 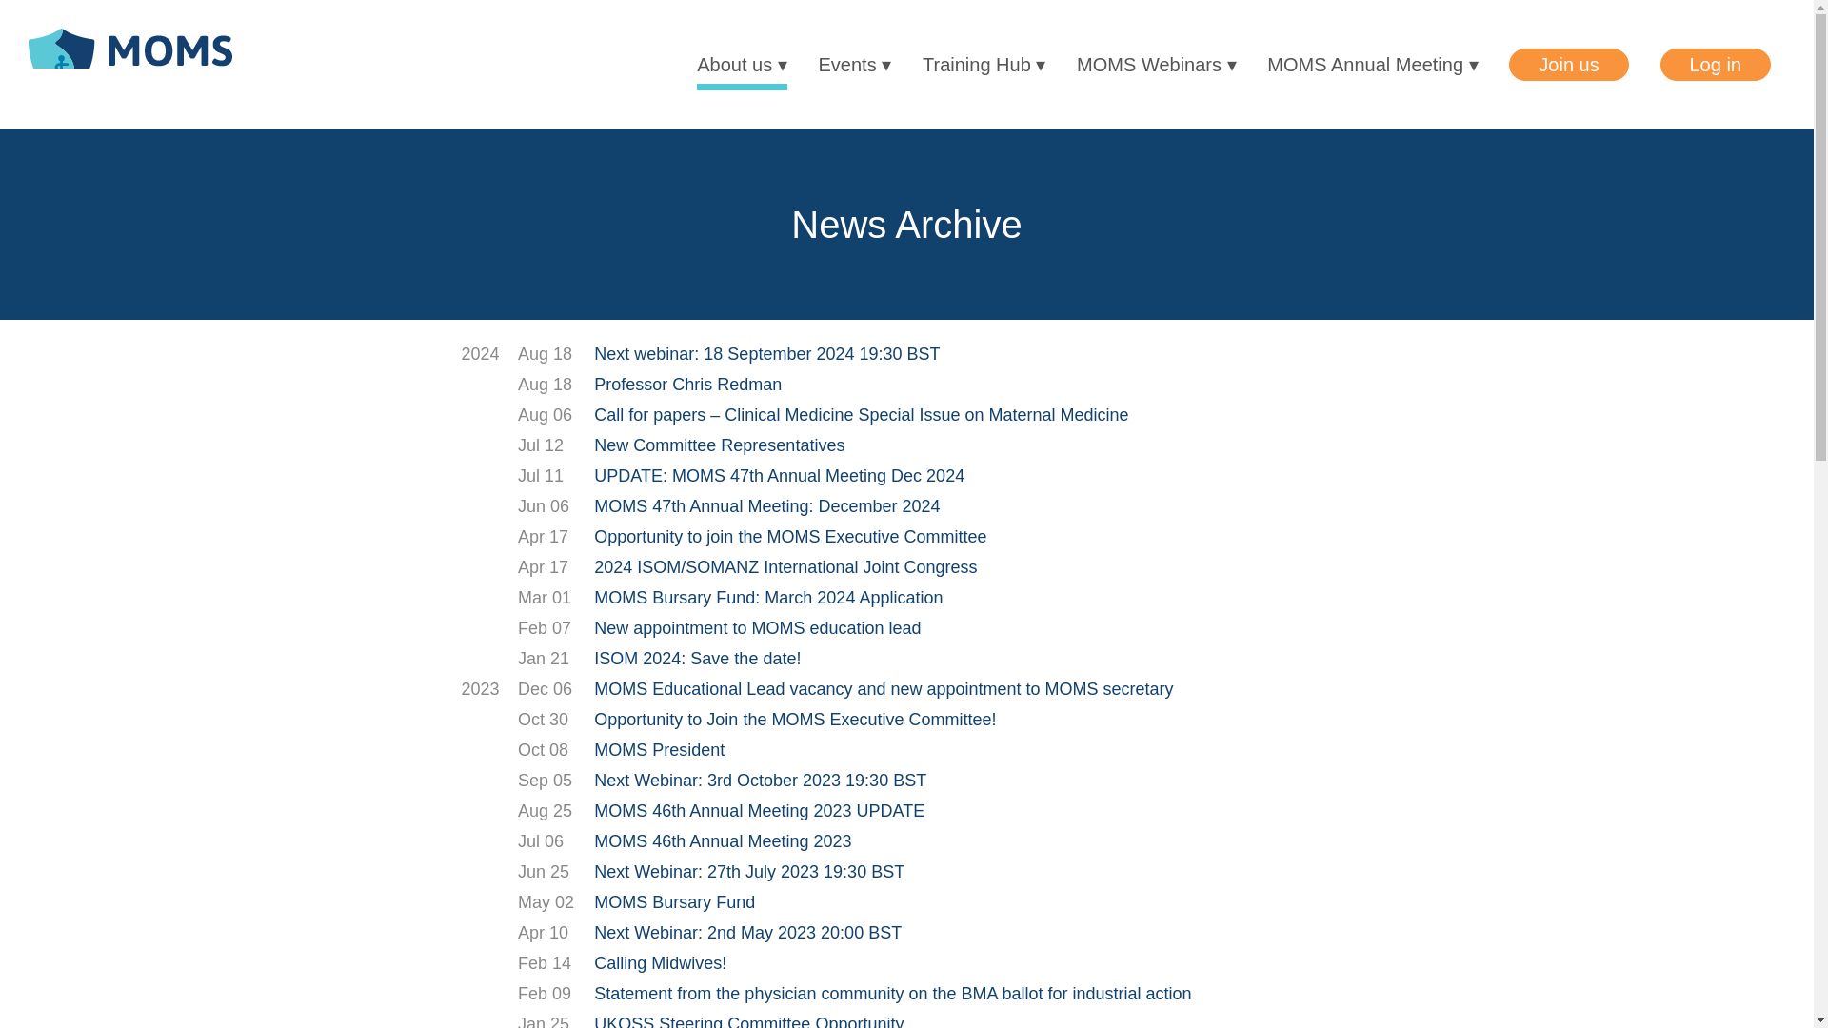 What do you see at coordinates (720, 445) in the screenshot?
I see `New Committee Representatives` at bounding box center [720, 445].